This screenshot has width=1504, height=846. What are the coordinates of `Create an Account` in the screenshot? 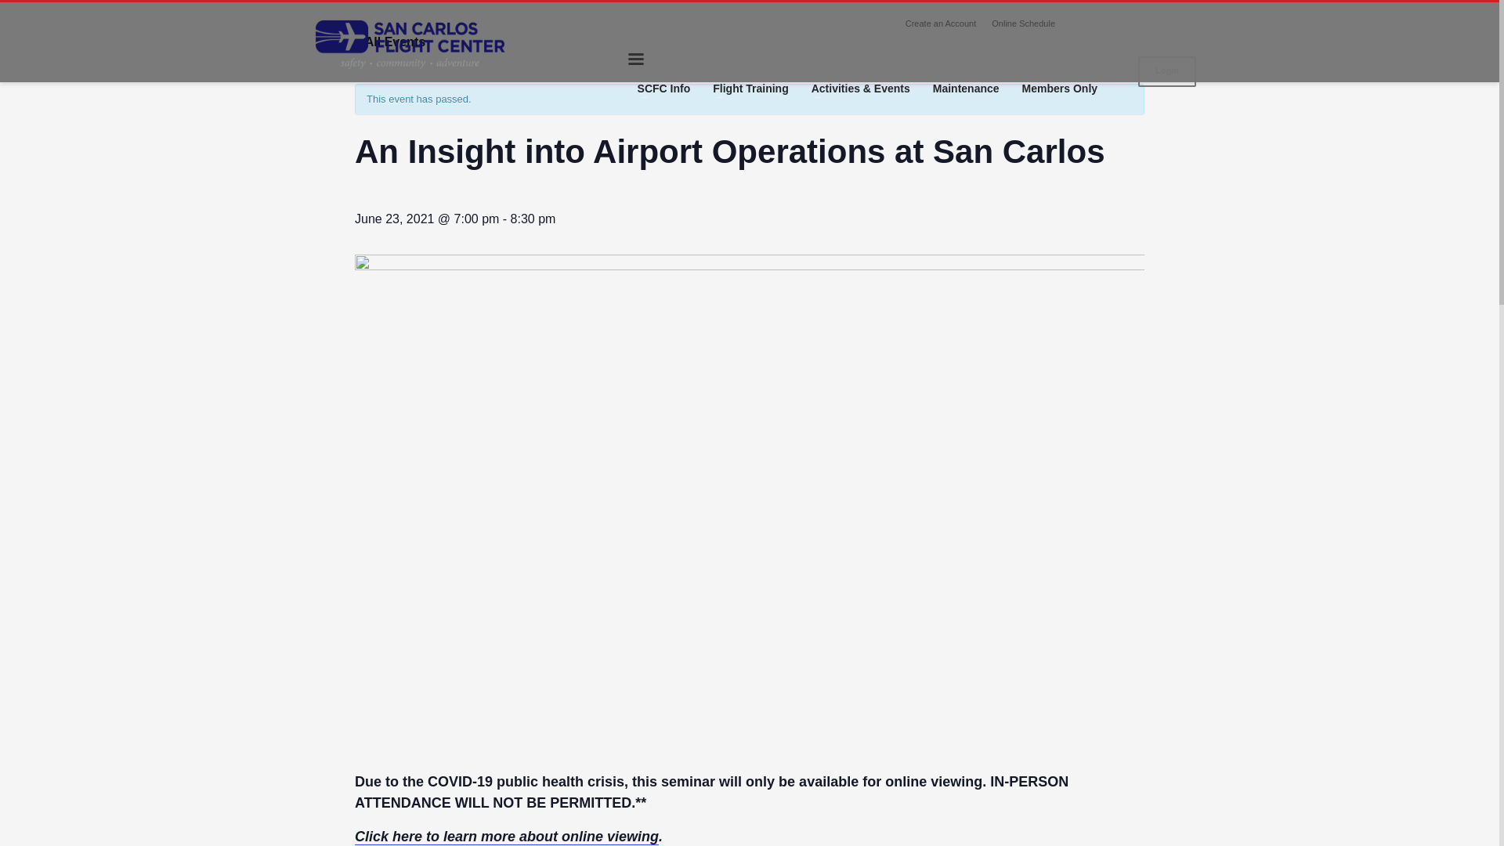 It's located at (940, 23).